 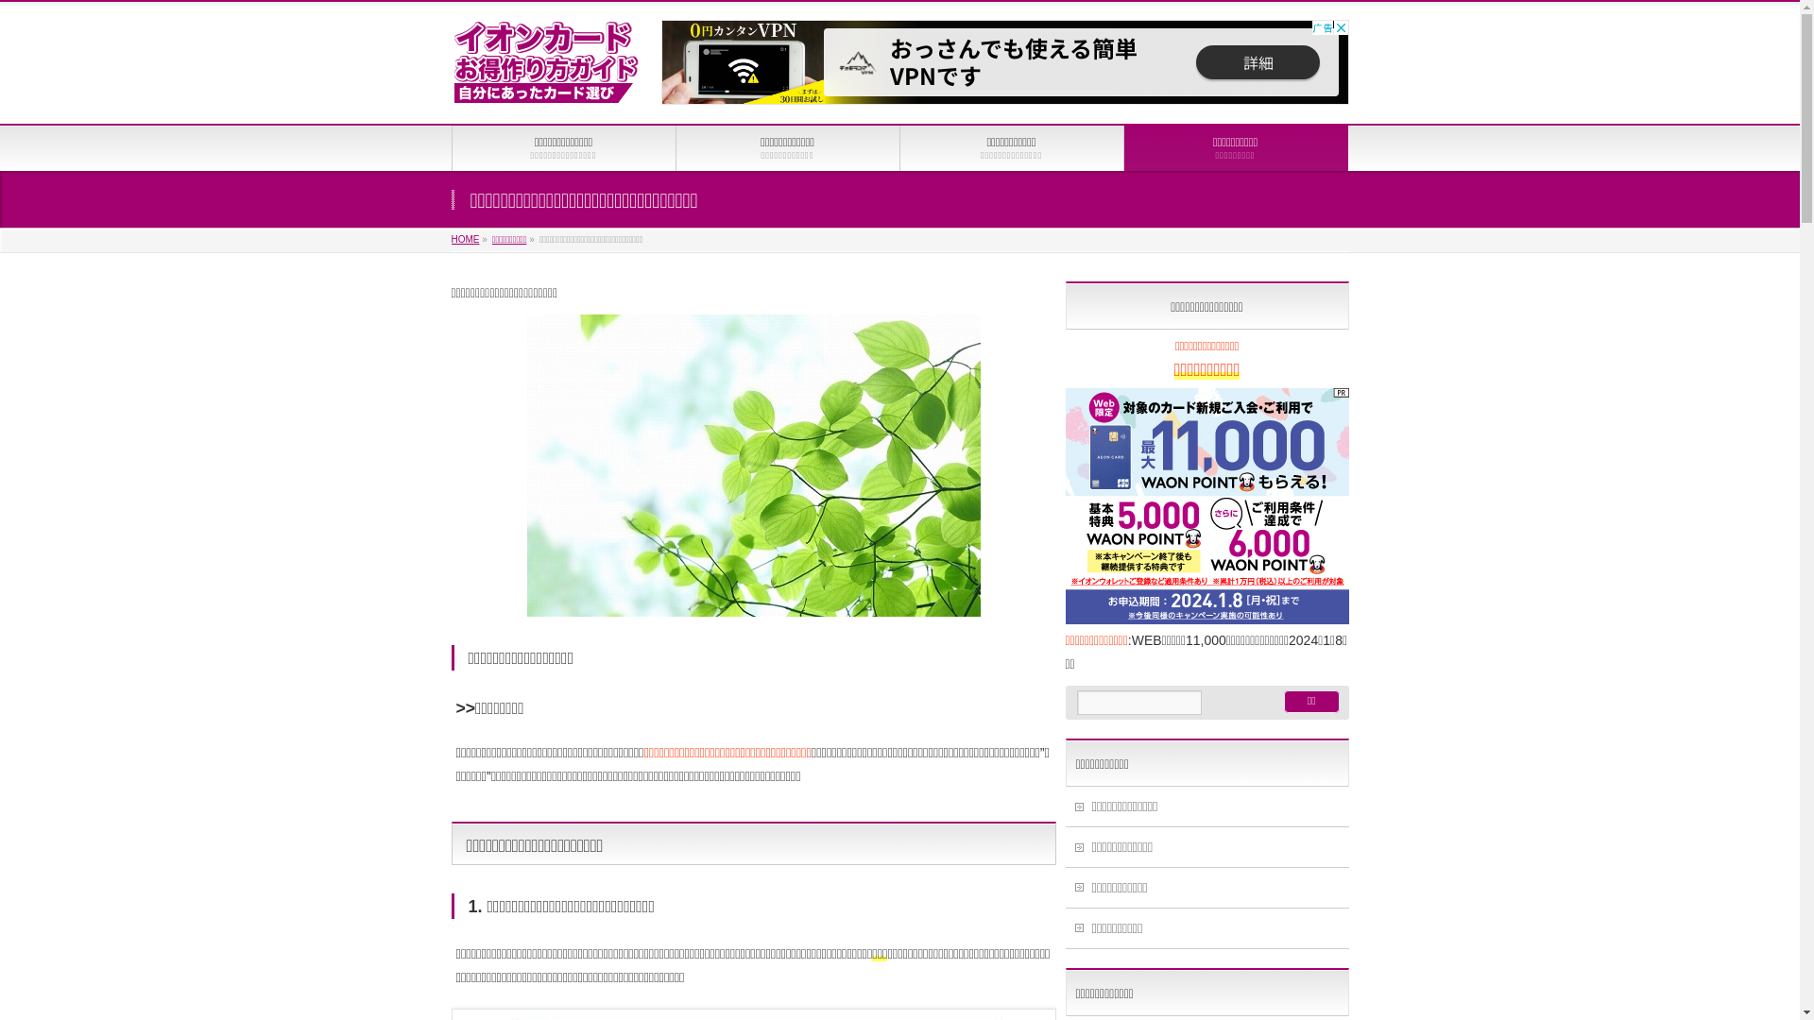 What do you see at coordinates (466, 240) in the screenshot?
I see `HOME` at bounding box center [466, 240].